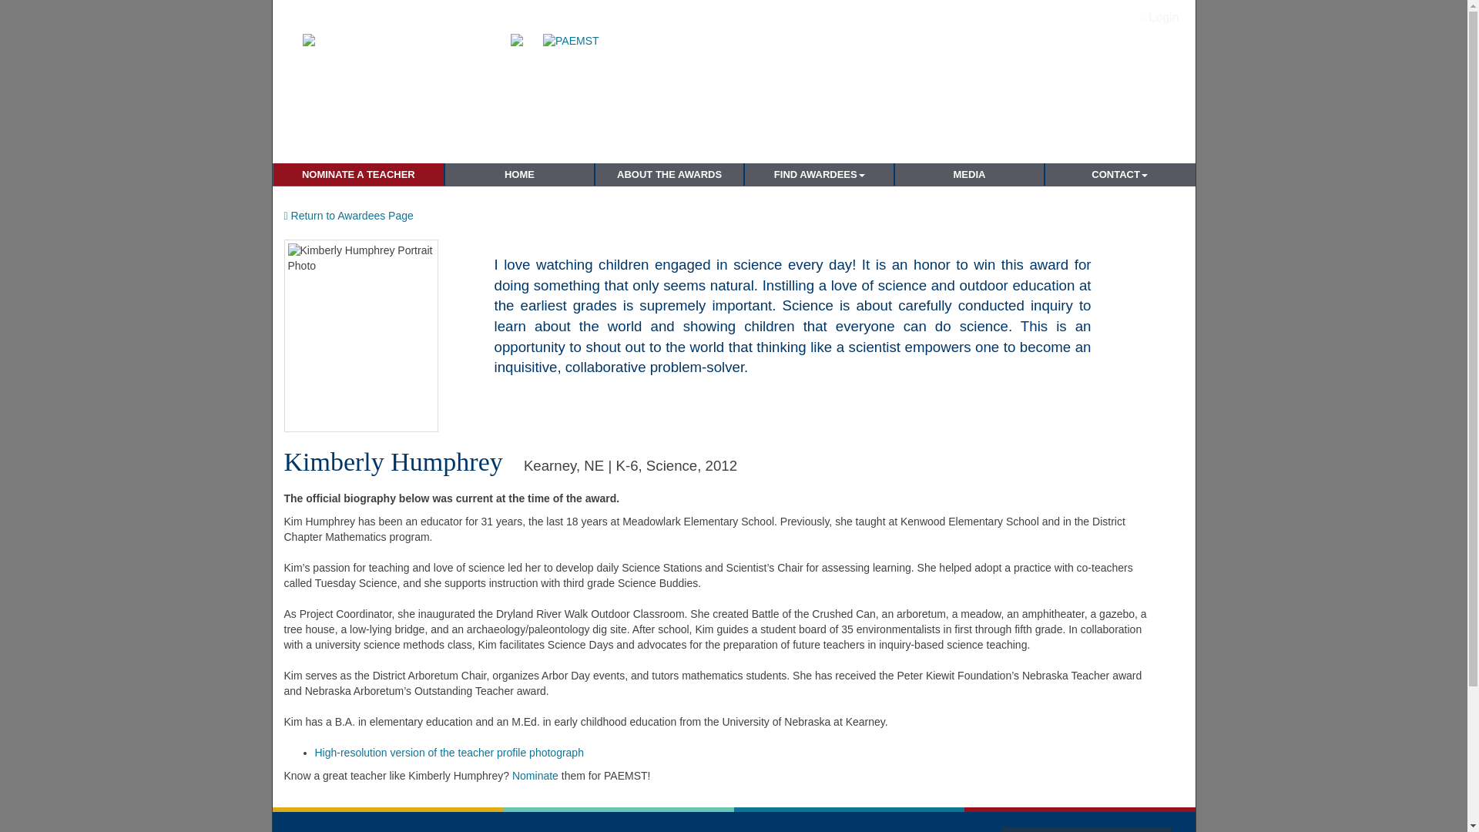 The width and height of the screenshot is (1479, 832). Describe the element at coordinates (819, 174) in the screenshot. I see `FIND AWARDEES` at that location.